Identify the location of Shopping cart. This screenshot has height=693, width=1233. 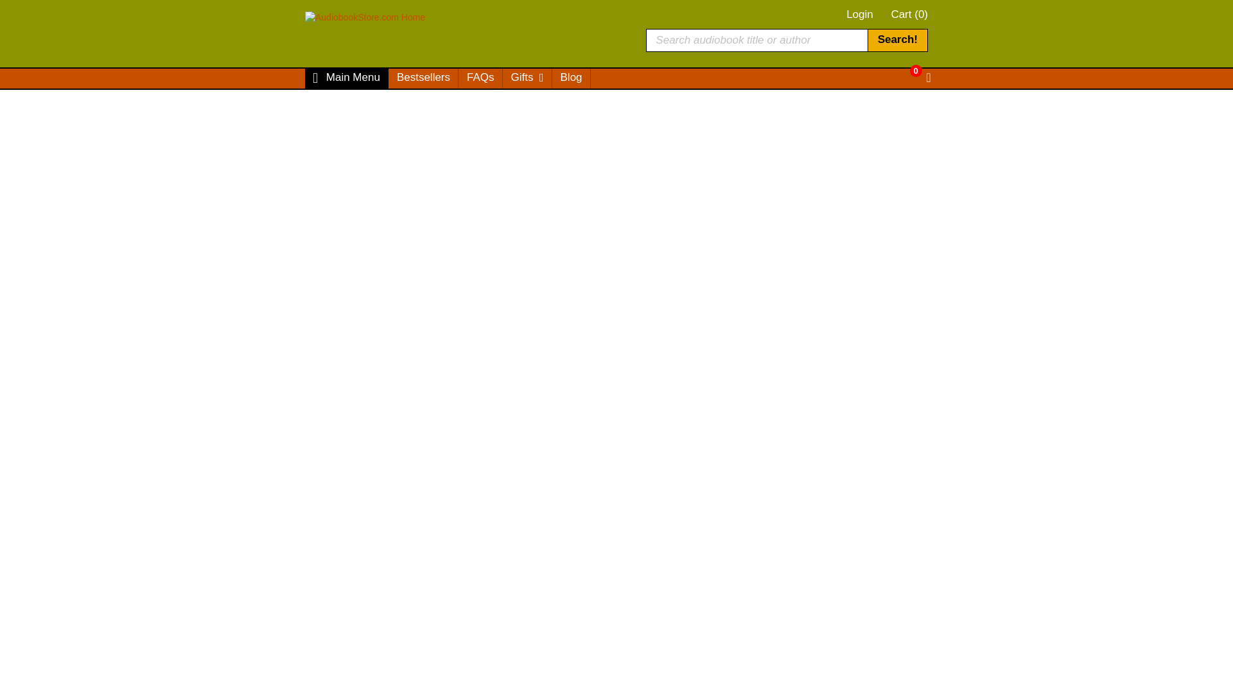
(920, 78).